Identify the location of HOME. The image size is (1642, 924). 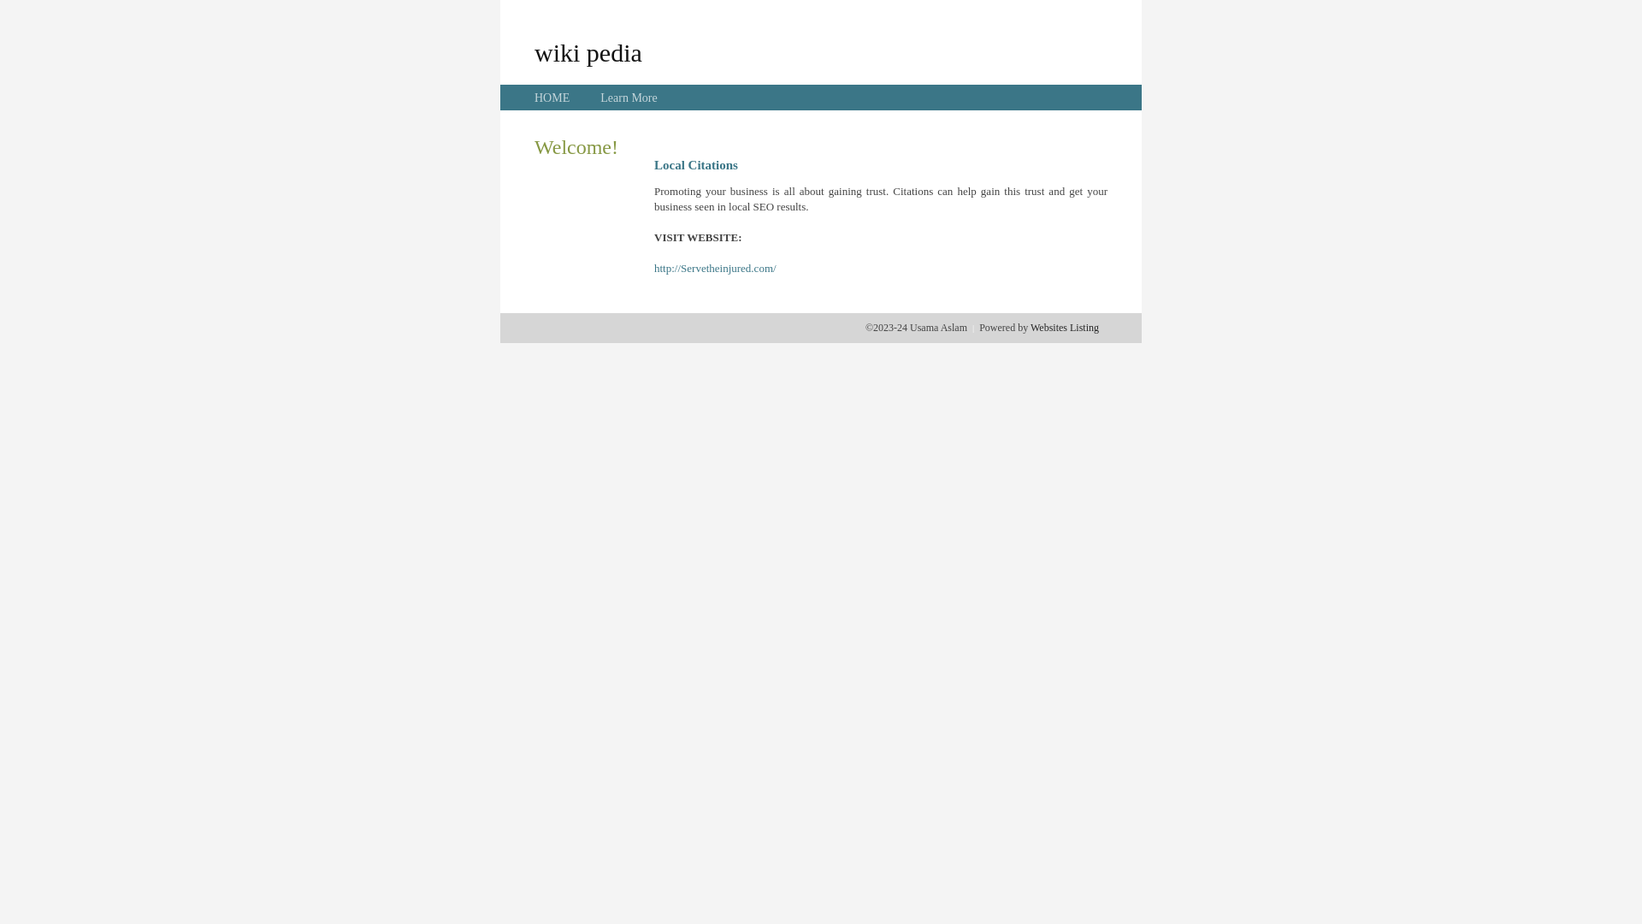
(552, 98).